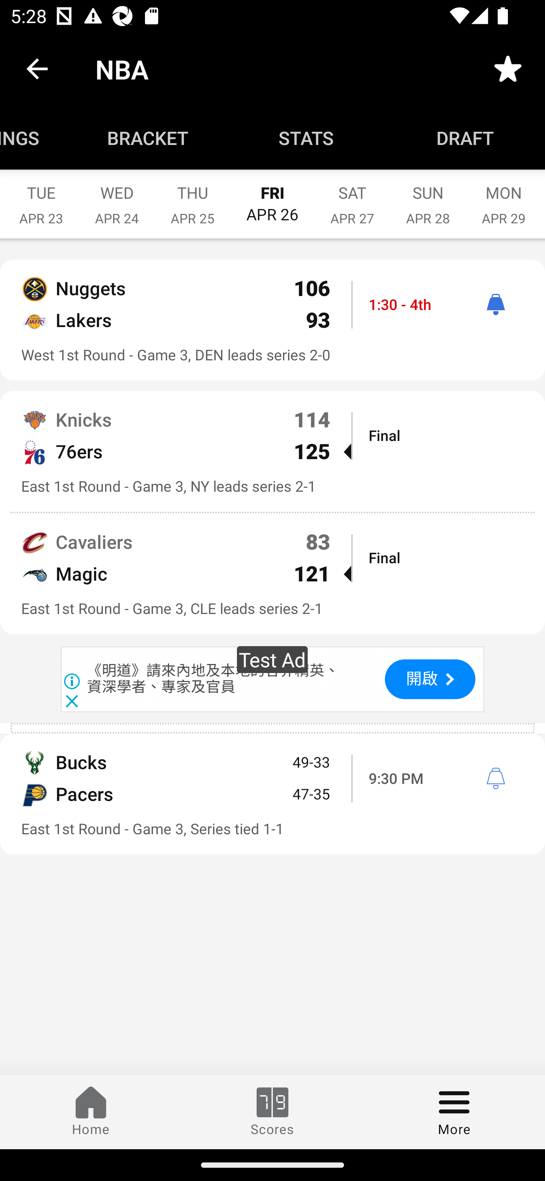 The height and width of the screenshot is (1181, 545). I want to click on SAT APR 27, so click(352, 198).